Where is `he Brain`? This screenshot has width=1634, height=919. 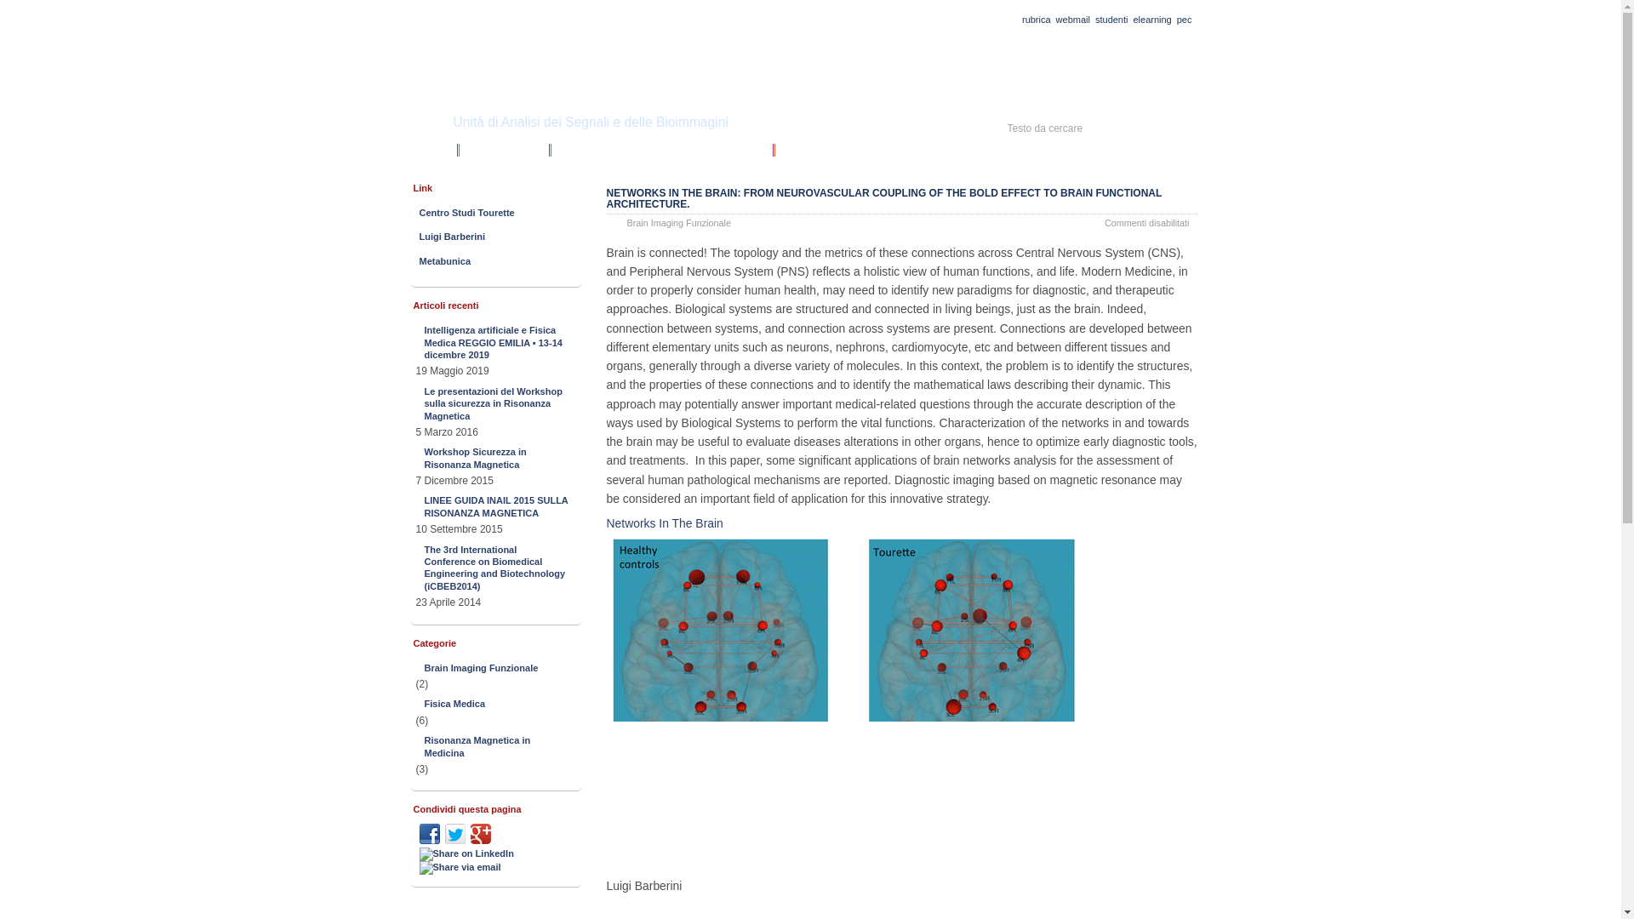 he Brain is located at coordinates (701, 522).